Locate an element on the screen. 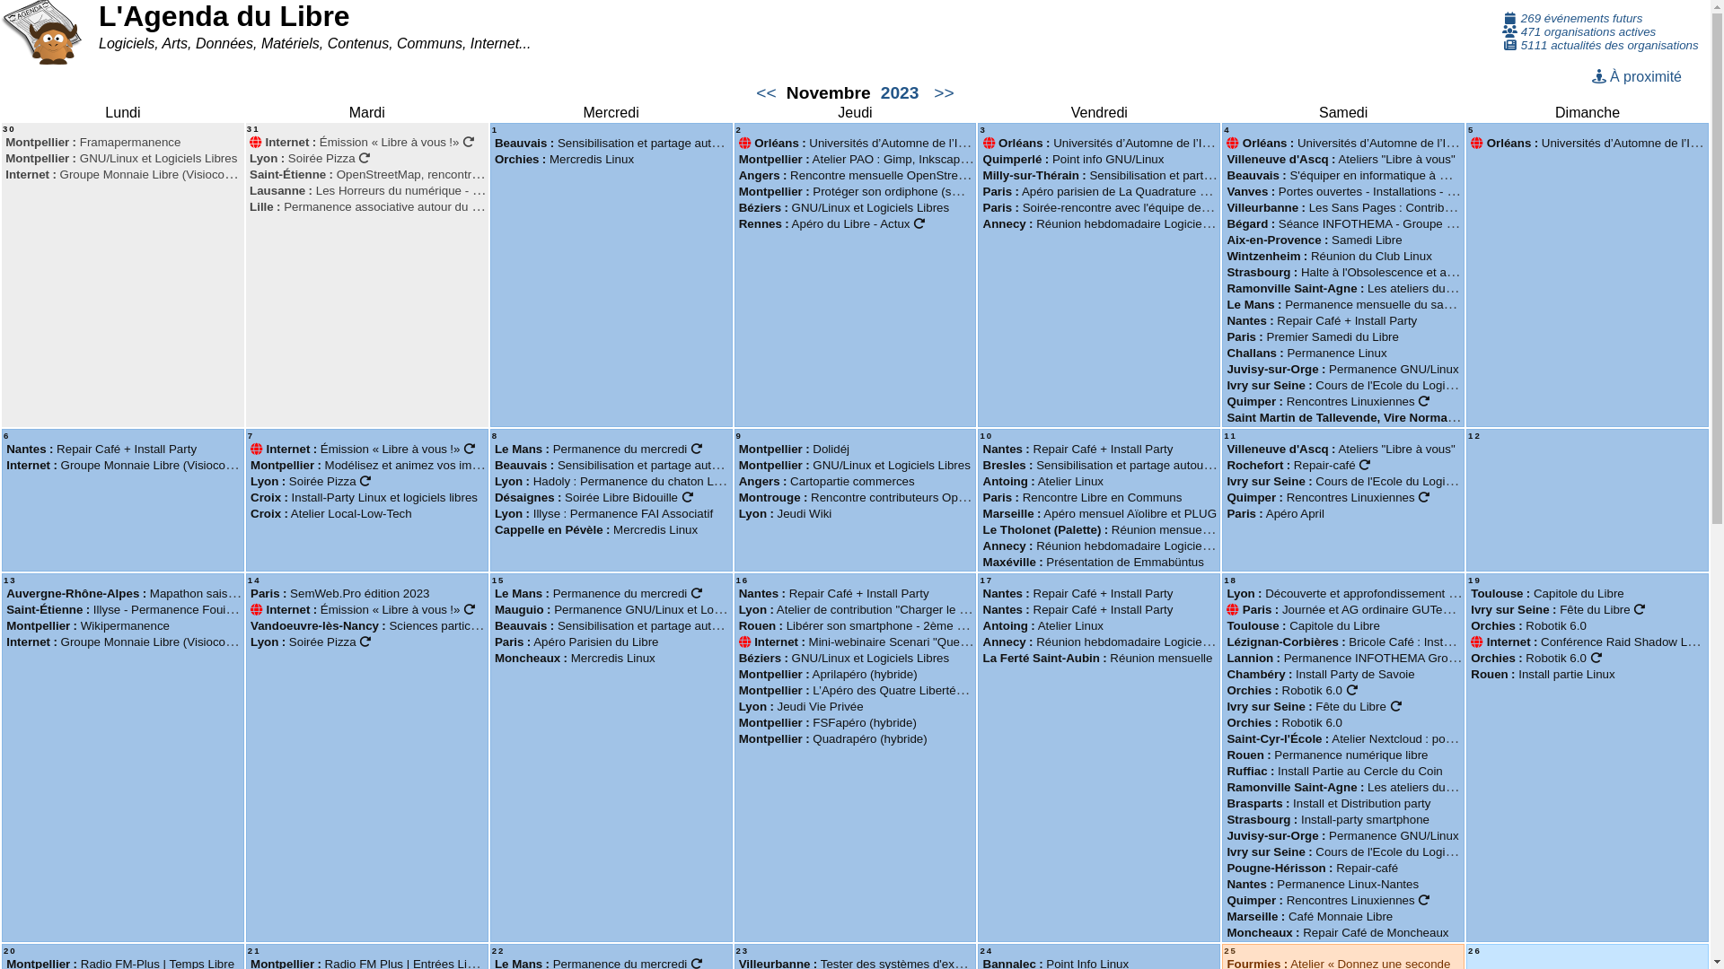  Ramonville Saint-Agne Les ateliers du CULTe is located at coordinates (1356, 788).